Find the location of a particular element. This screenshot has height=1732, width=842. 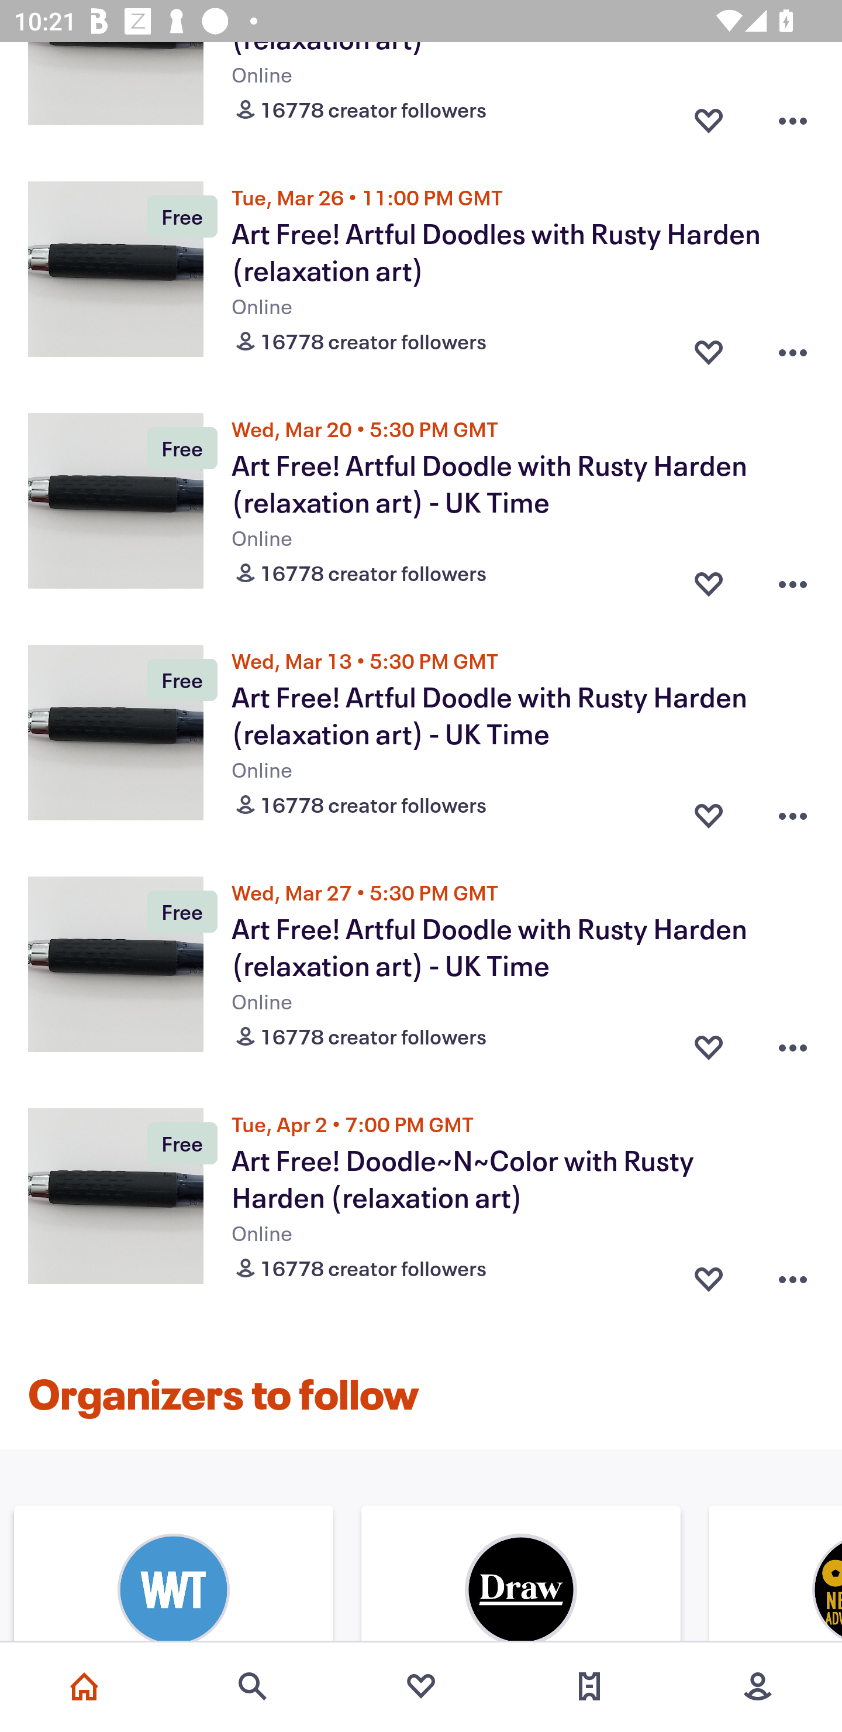

Favorite button is located at coordinates (709, 811).